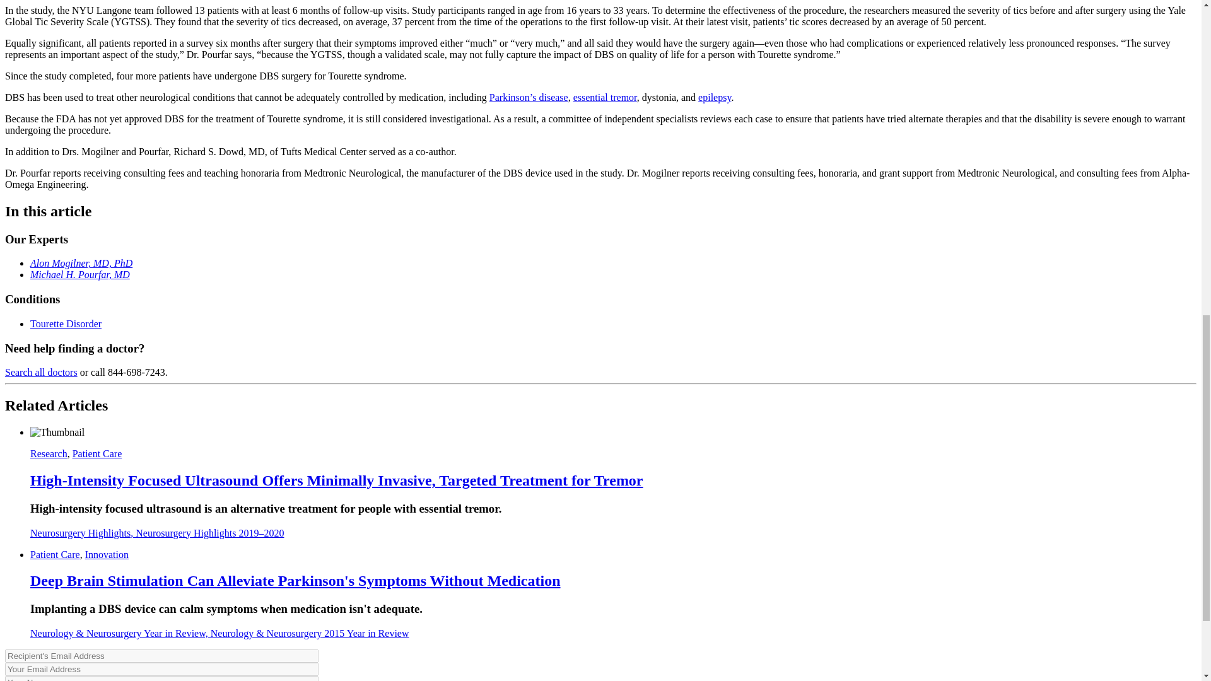 The image size is (1211, 681). Describe the element at coordinates (49, 453) in the screenshot. I see `Research` at that location.